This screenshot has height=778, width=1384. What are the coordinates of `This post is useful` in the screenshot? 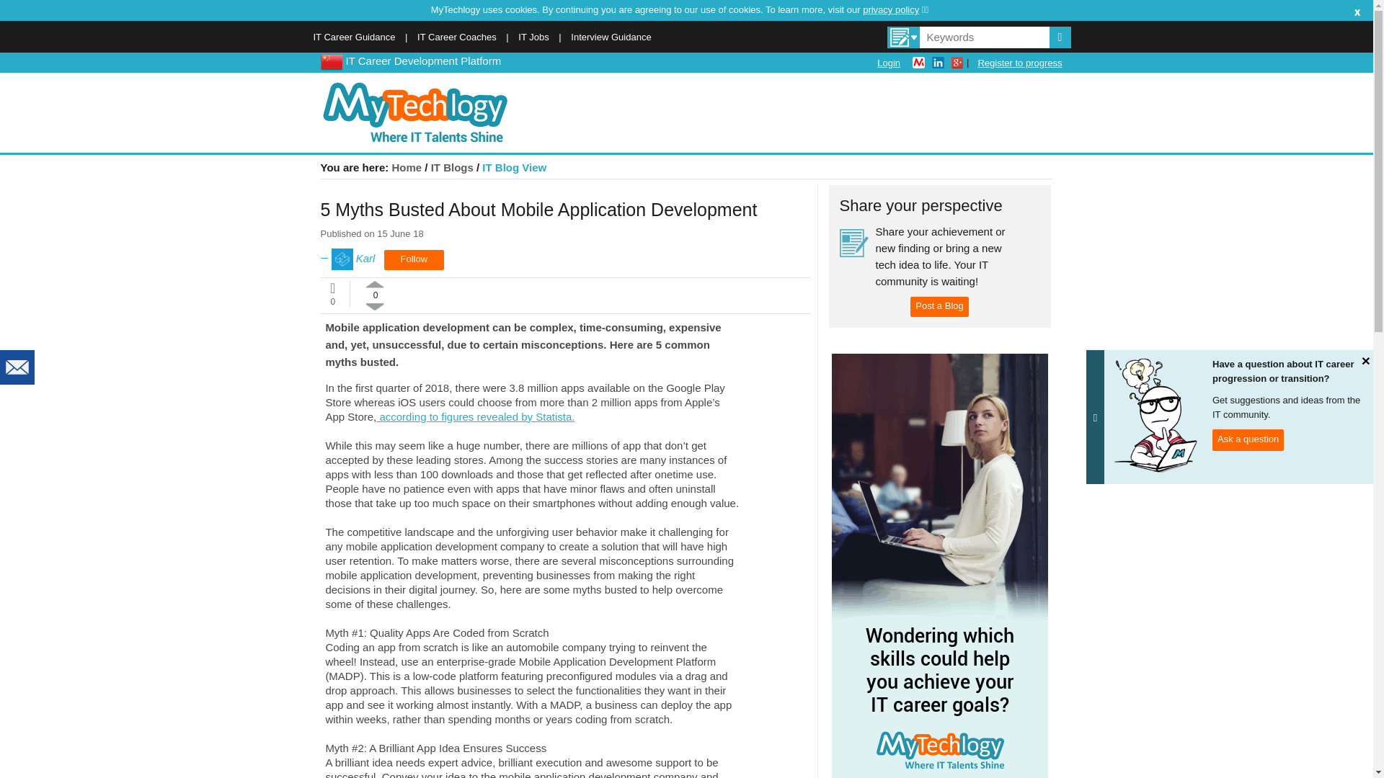 It's located at (375, 284).